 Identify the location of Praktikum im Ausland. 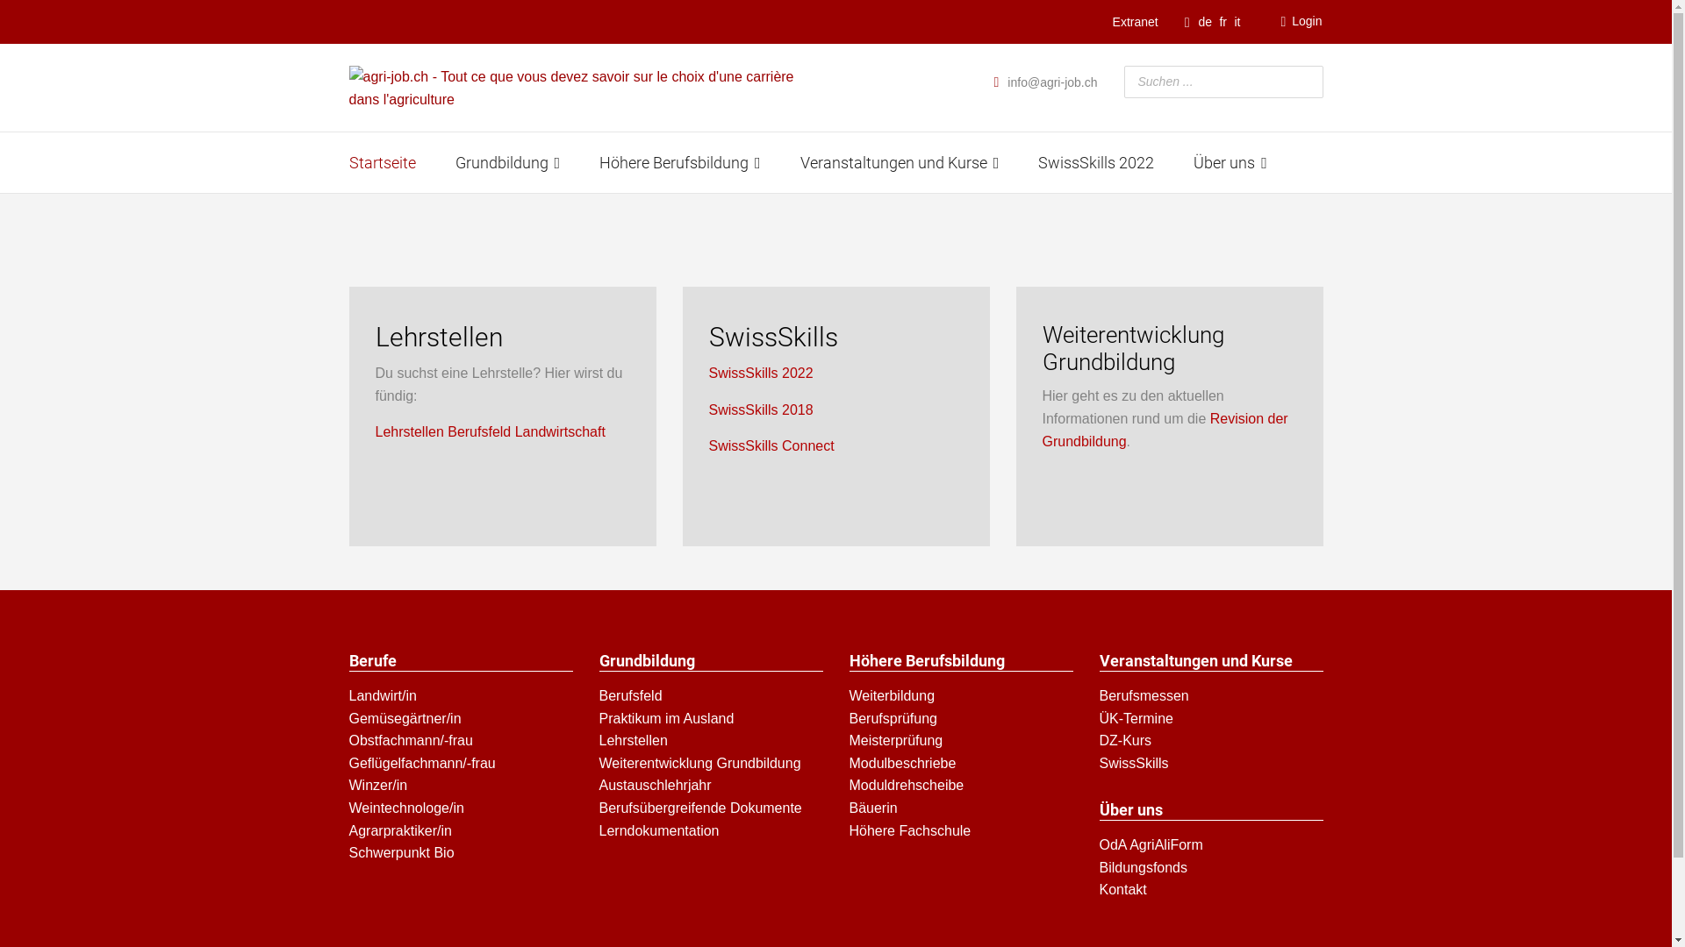
(711, 719).